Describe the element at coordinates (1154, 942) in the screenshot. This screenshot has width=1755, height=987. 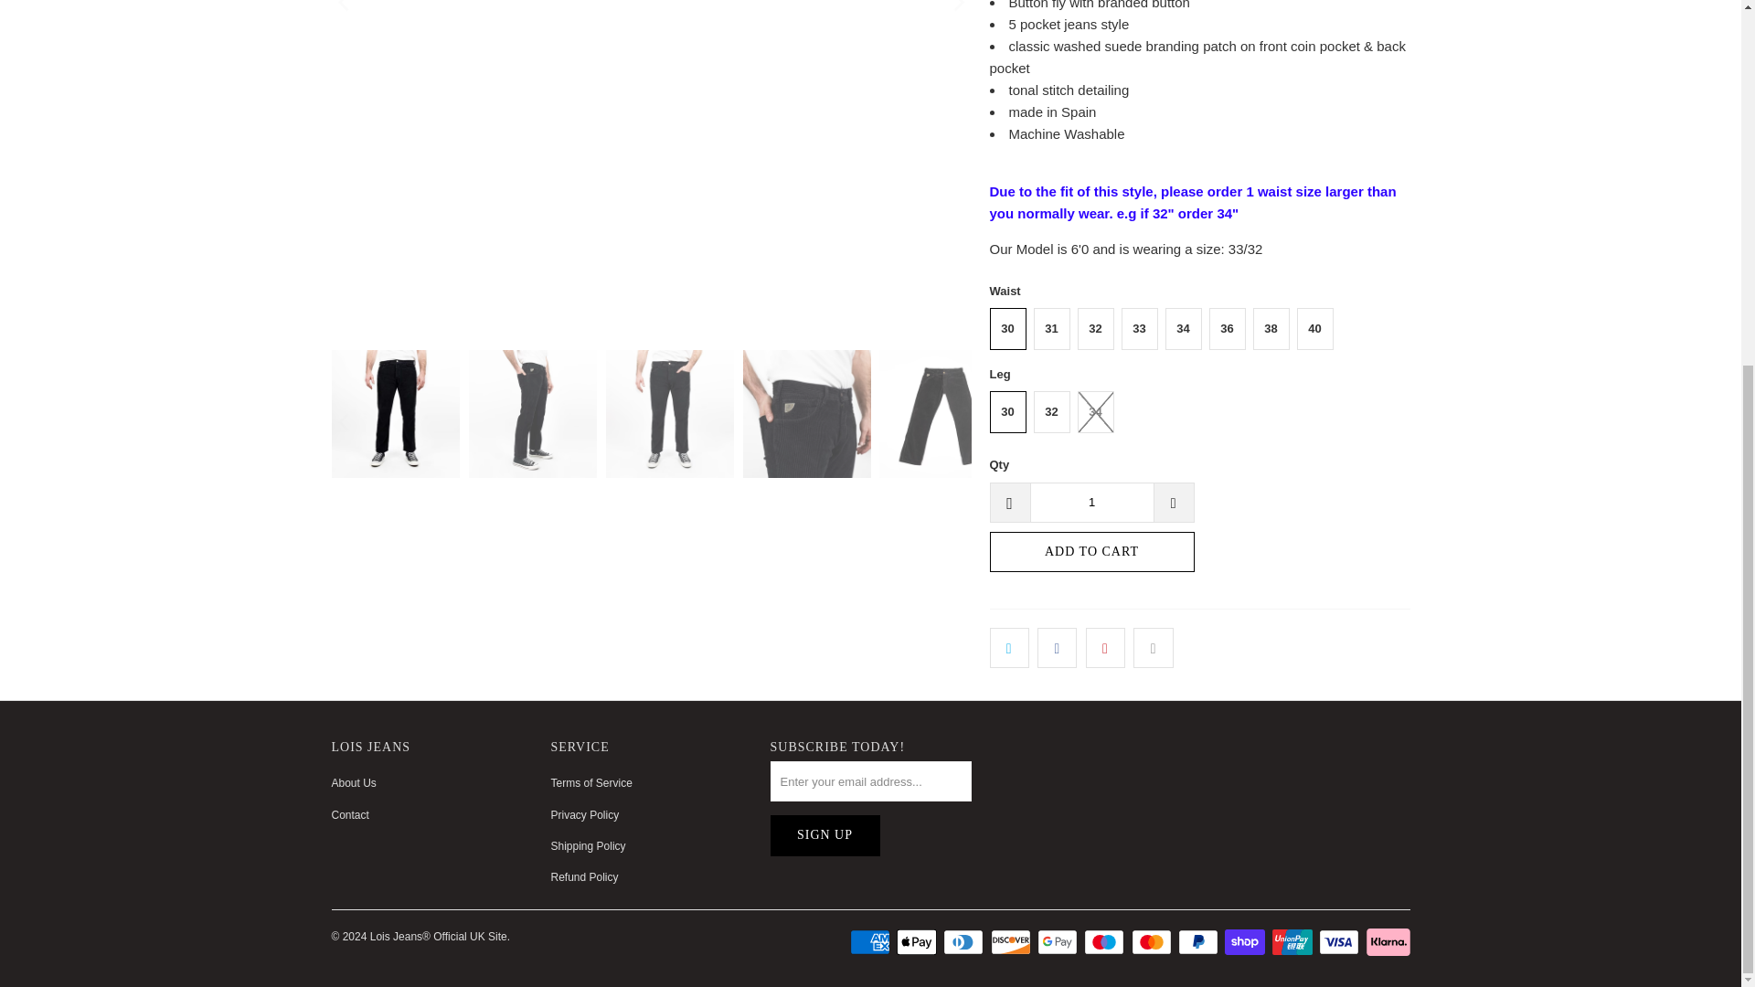
I see `Mastercard` at that location.